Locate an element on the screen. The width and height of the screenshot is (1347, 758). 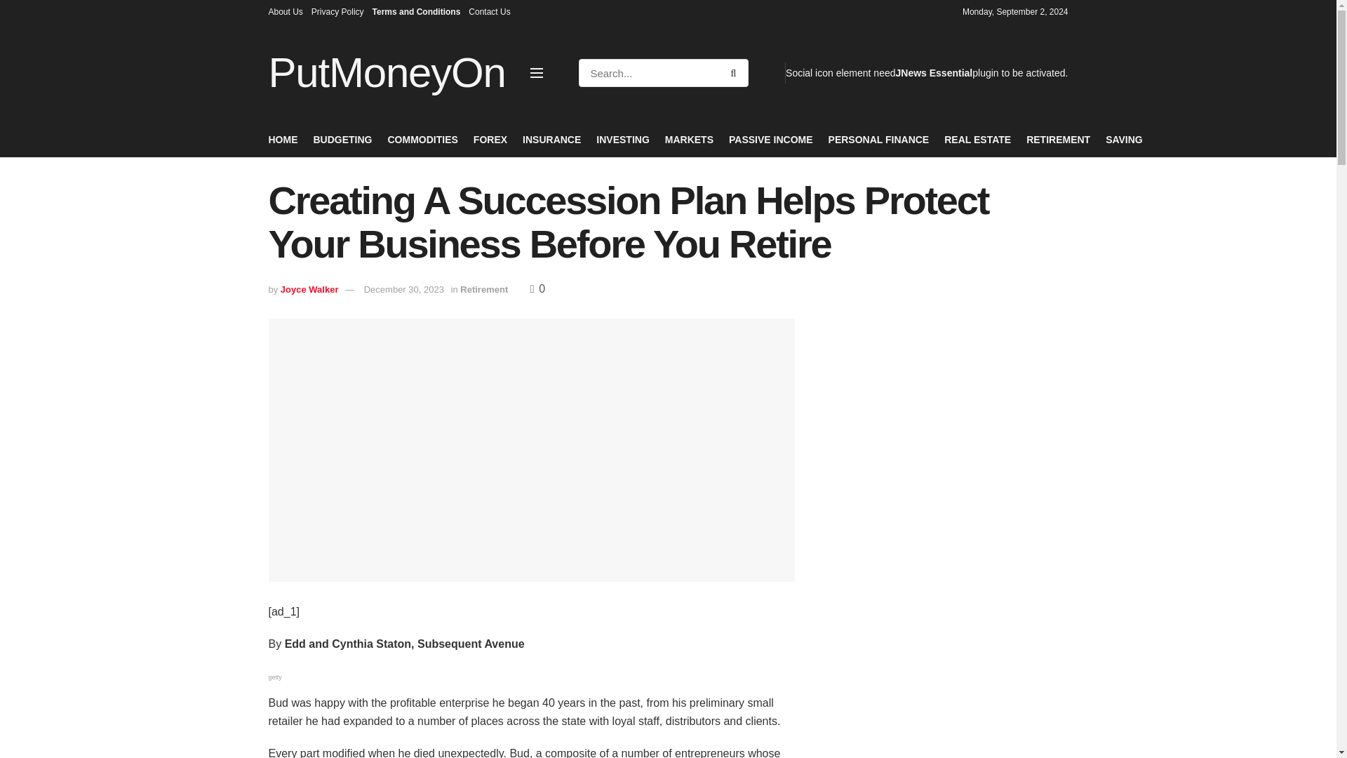
SAVING is located at coordinates (1124, 139).